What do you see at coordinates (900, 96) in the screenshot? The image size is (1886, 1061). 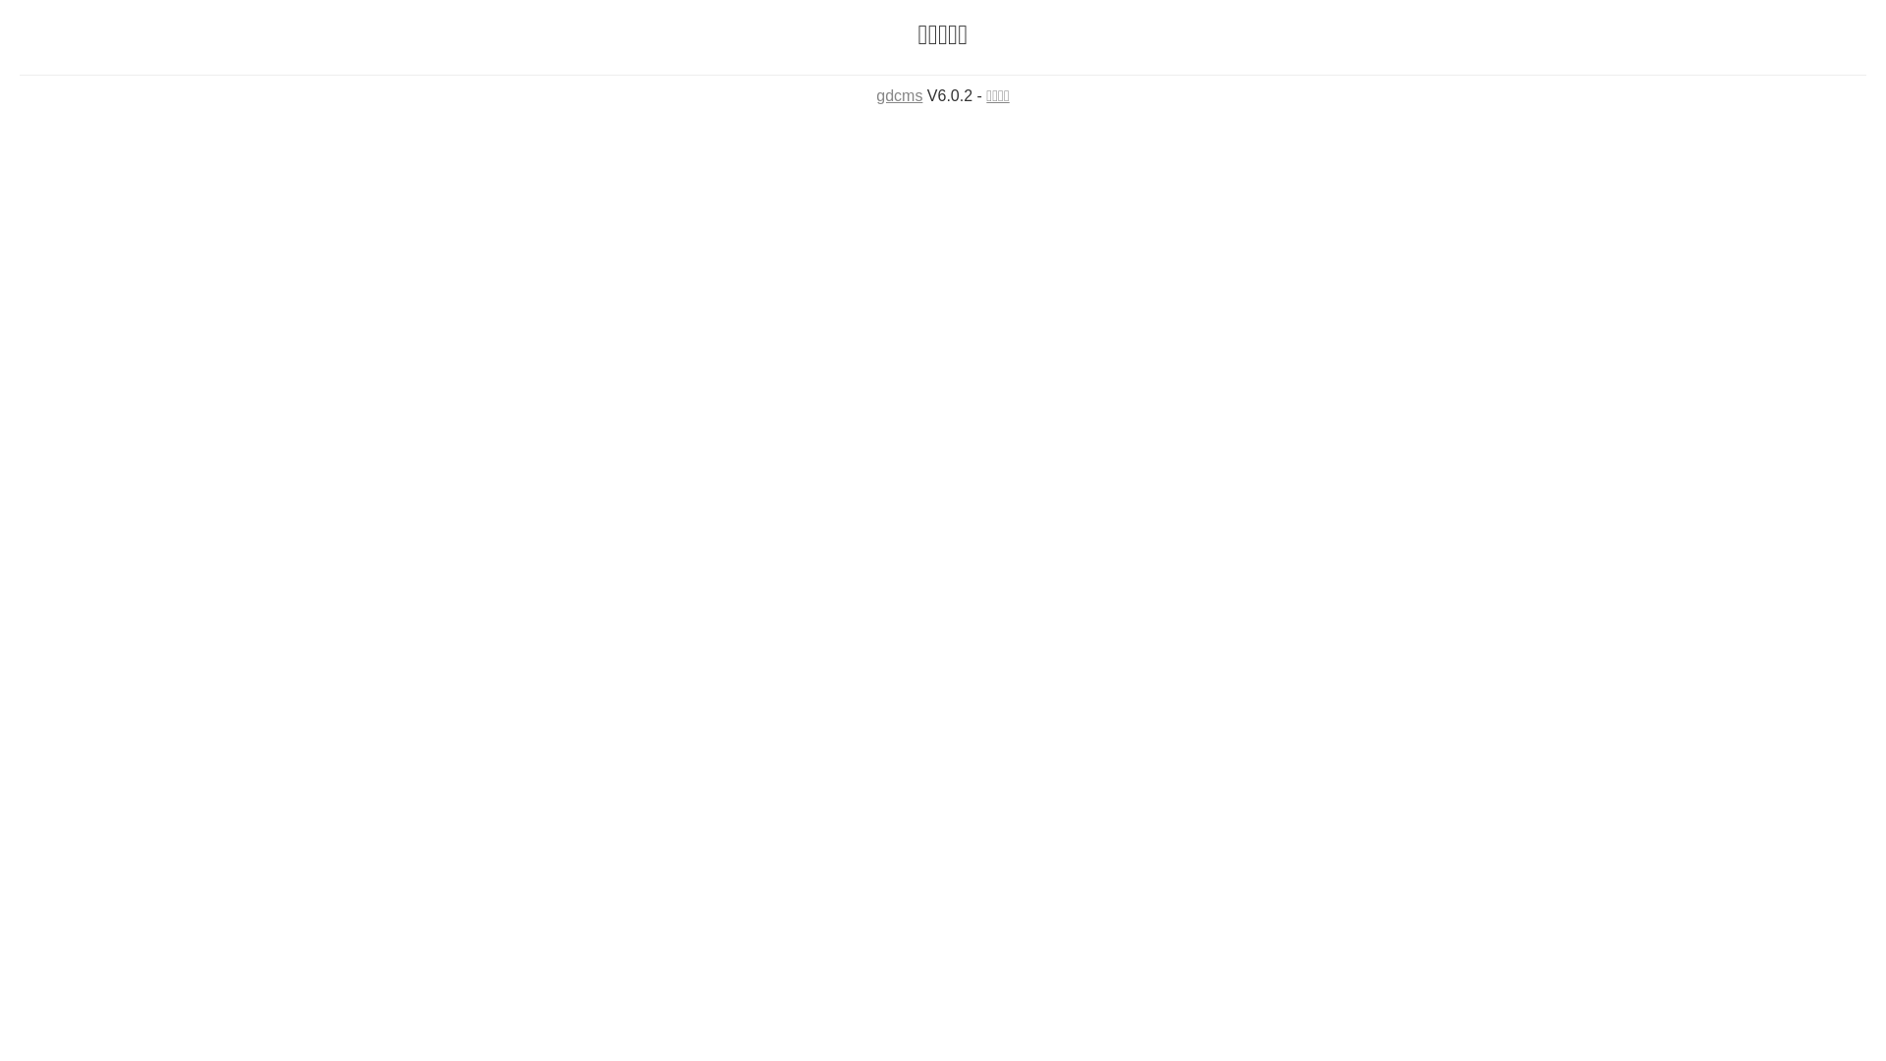 I see `gdcms` at bounding box center [900, 96].